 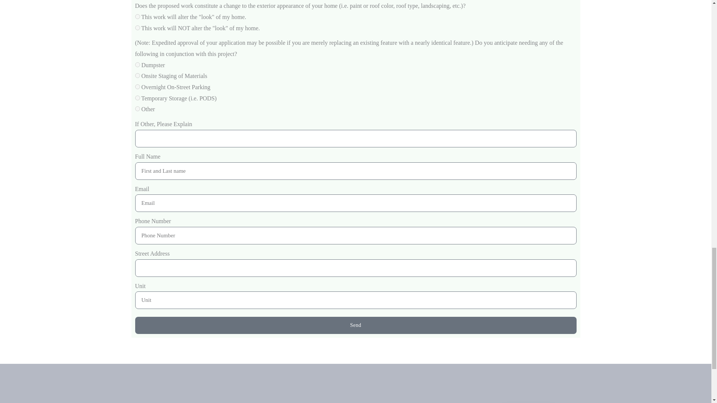 I want to click on Dumpster, so click(x=137, y=65).